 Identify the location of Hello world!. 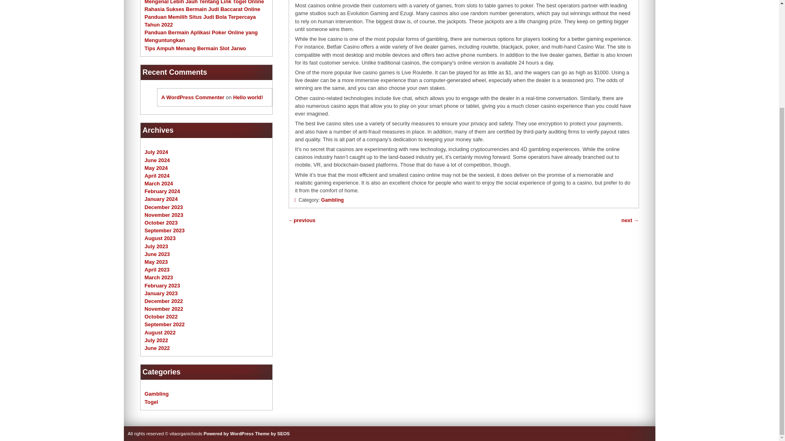
(248, 97).